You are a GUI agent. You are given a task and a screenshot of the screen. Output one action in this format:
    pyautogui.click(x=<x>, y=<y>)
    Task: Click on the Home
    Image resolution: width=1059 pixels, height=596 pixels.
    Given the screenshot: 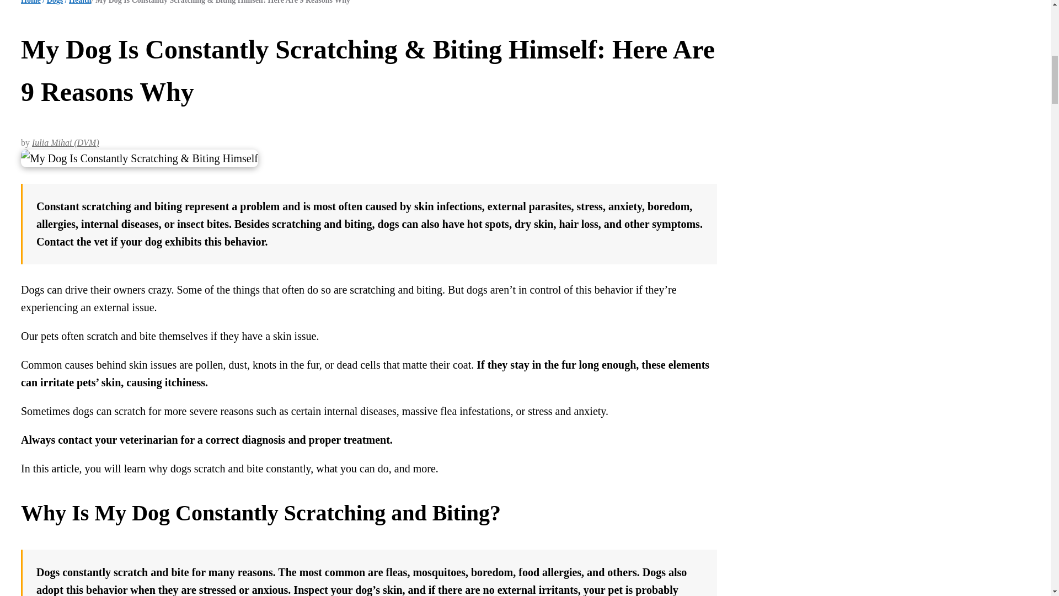 What is the action you would take?
    pyautogui.click(x=31, y=2)
    